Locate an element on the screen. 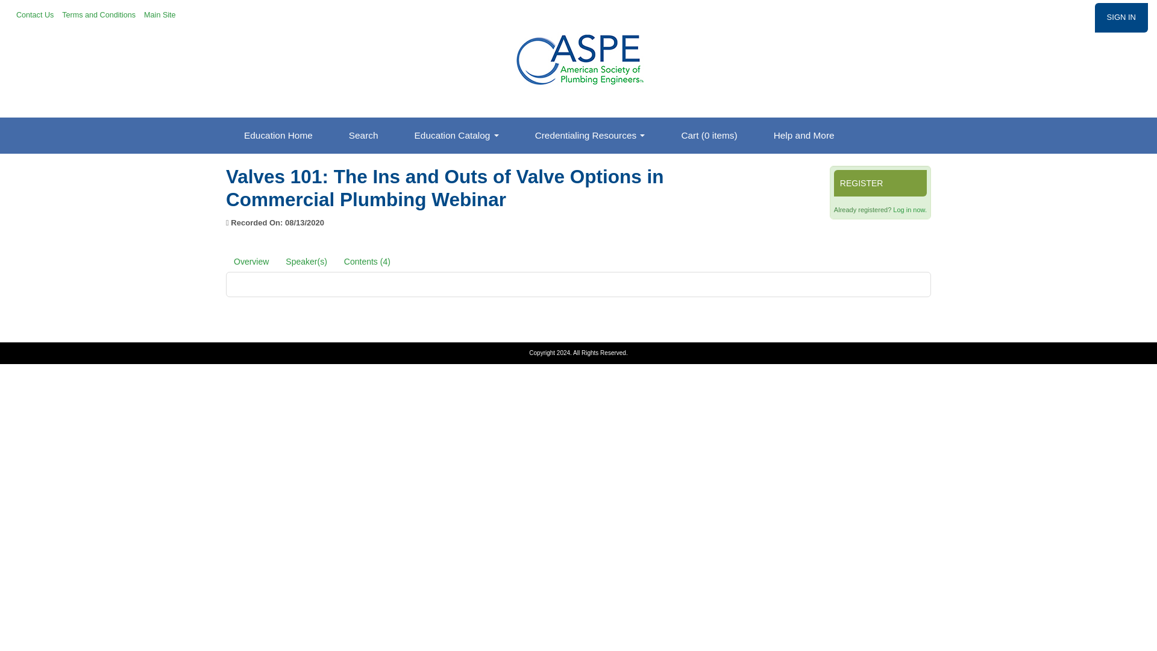  Help and More is located at coordinates (804, 135).